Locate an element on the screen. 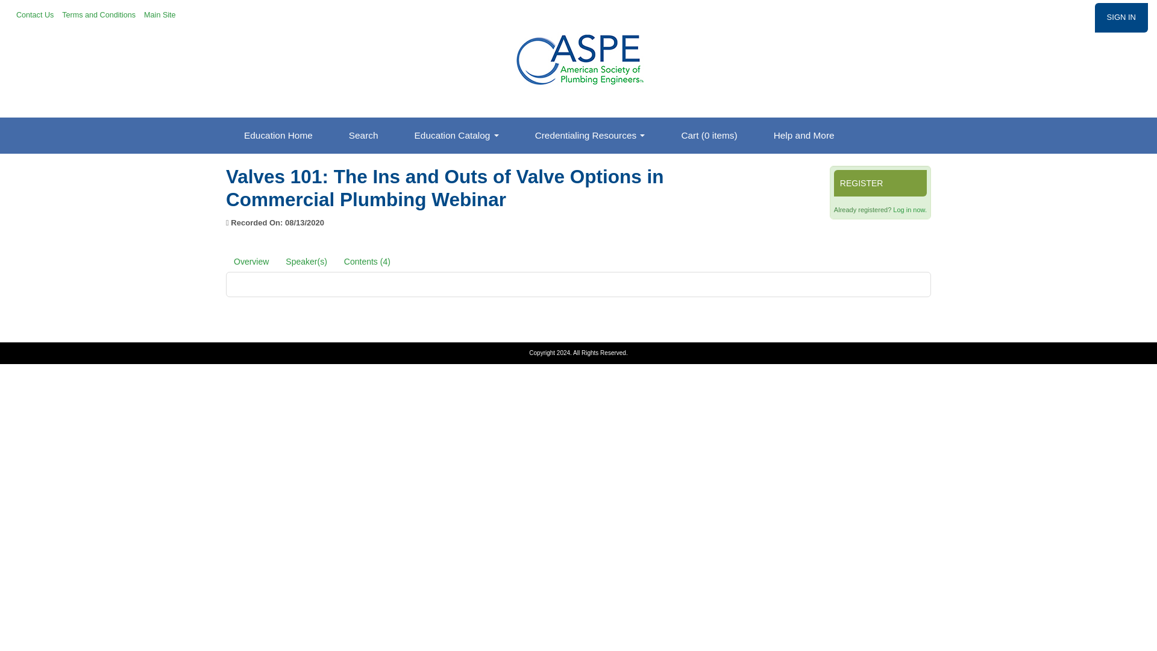  Help and More is located at coordinates (804, 135).